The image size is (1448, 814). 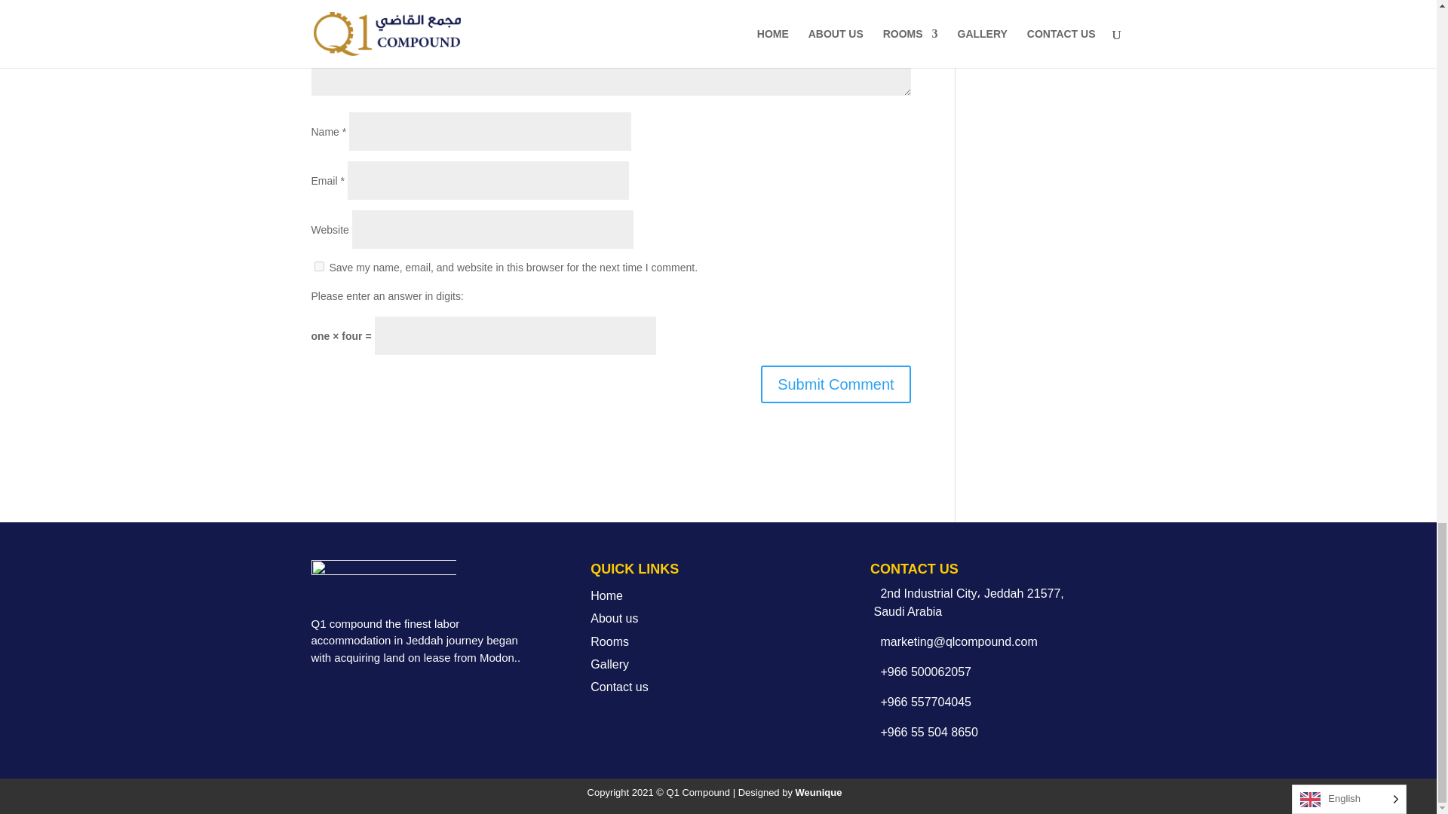 I want to click on Contact us, so click(x=618, y=687).